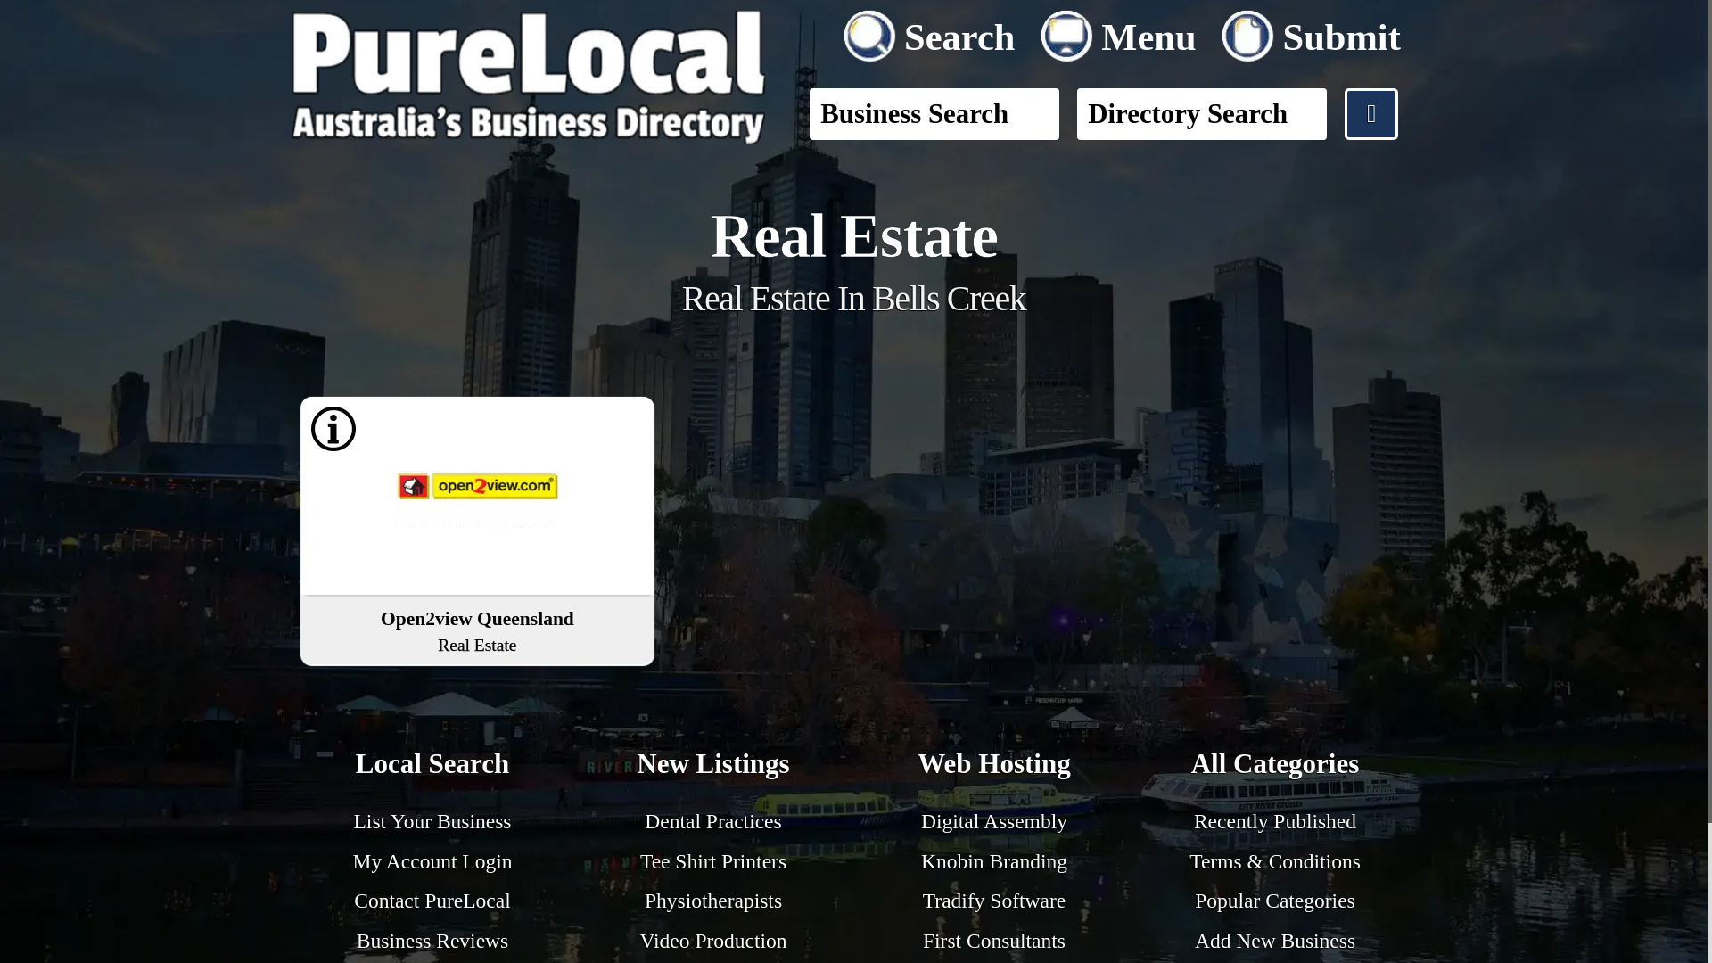 The height and width of the screenshot is (963, 1712). What do you see at coordinates (433, 767) in the screenshot?
I see `Premium Web Hosting in Australia` at bounding box center [433, 767].